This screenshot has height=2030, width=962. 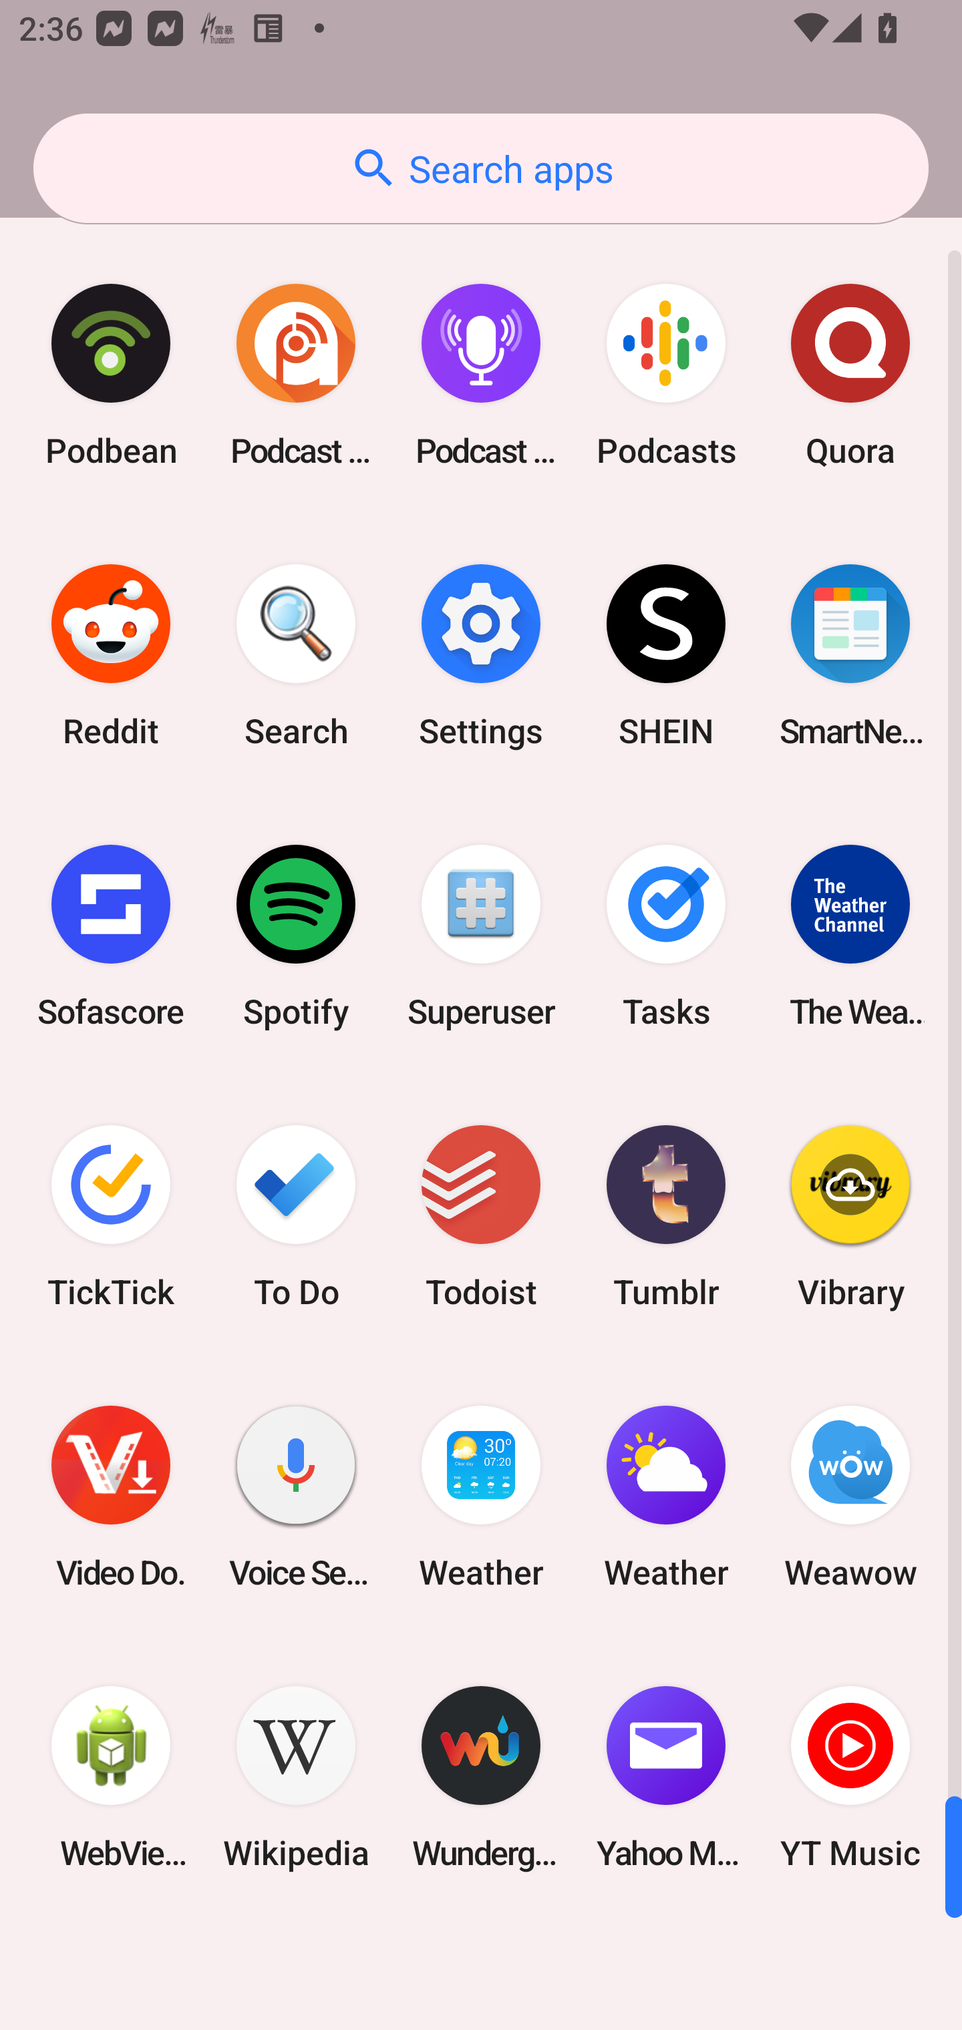 What do you see at coordinates (296, 1497) in the screenshot?
I see `Voice Search` at bounding box center [296, 1497].